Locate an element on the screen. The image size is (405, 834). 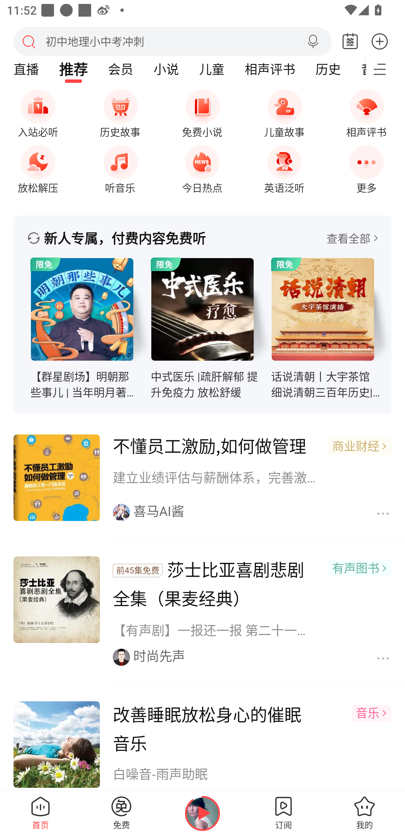
首页 is located at coordinates (40, 812).